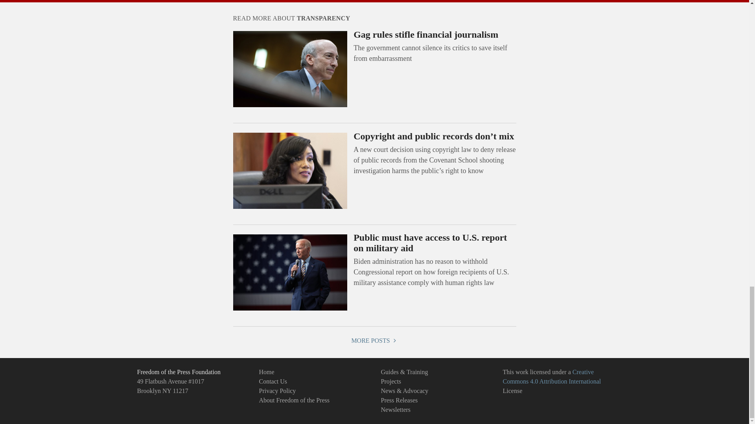 This screenshot has height=424, width=755. Describe the element at coordinates (277, 391) in the screenshot. I see `Privacy Policy` at that location.